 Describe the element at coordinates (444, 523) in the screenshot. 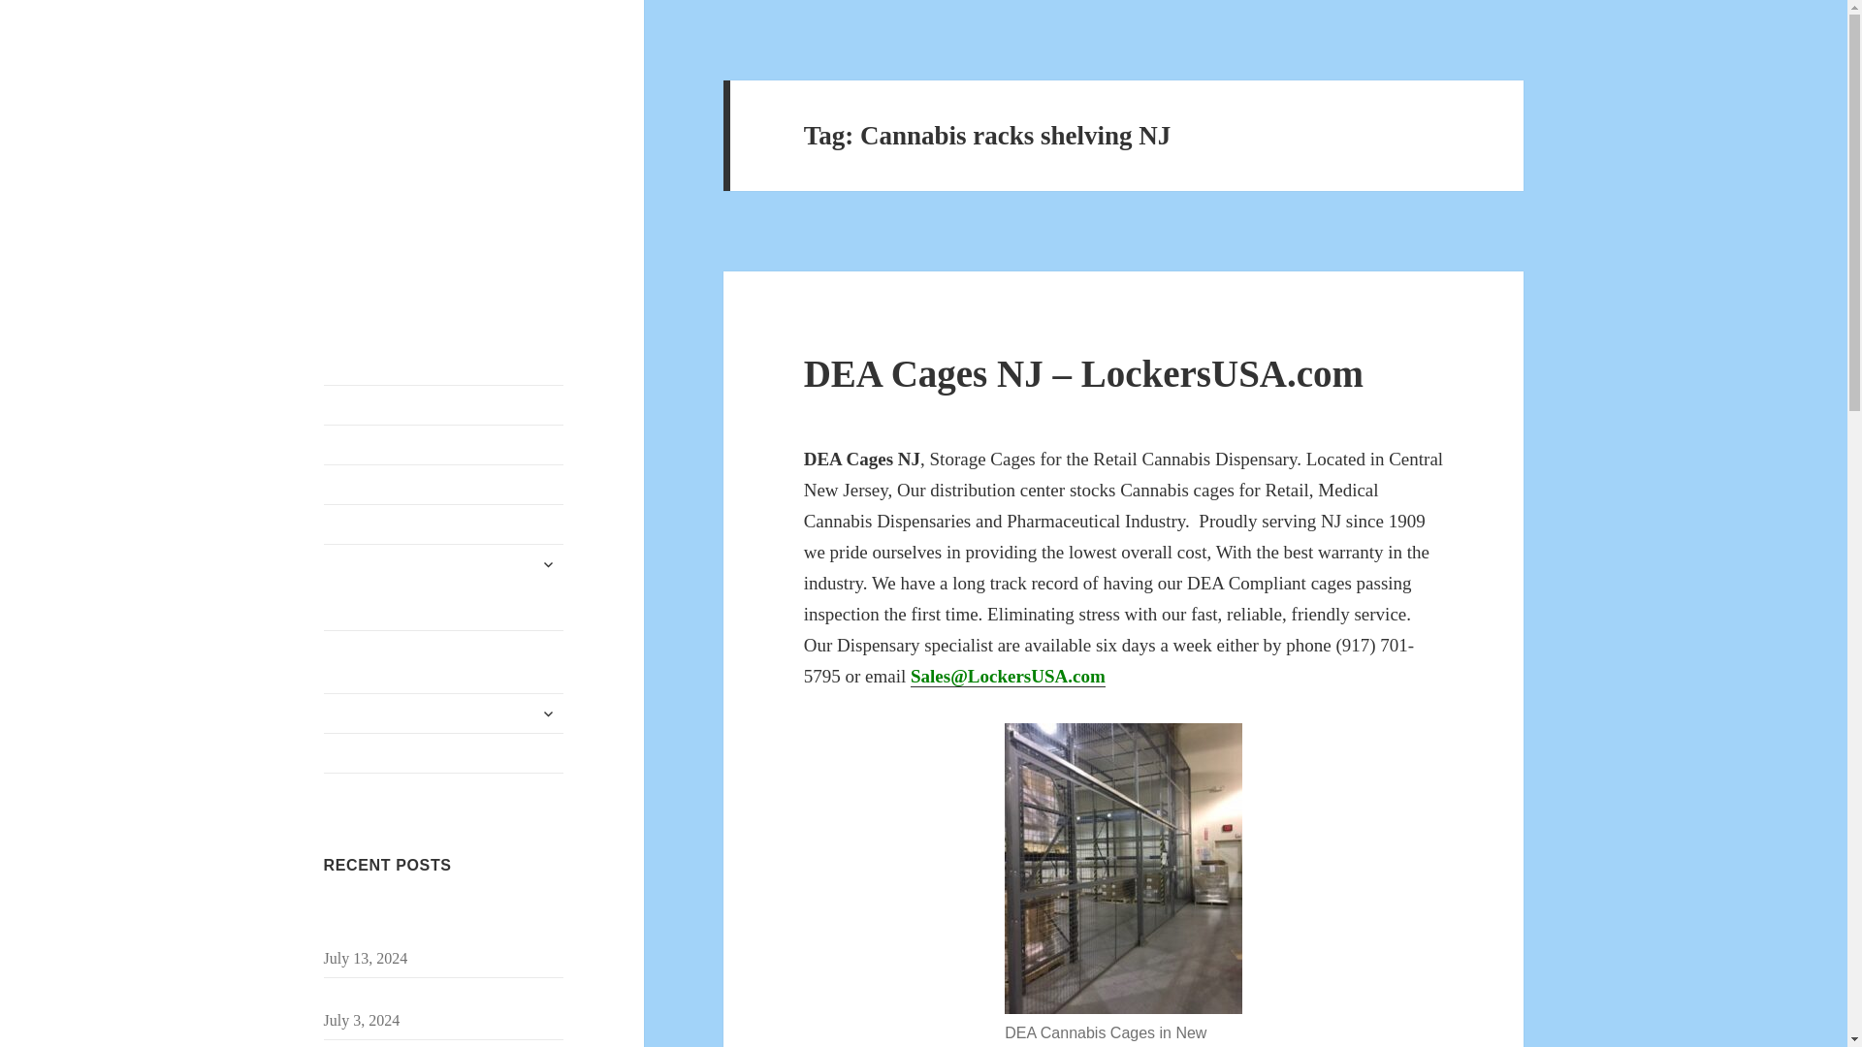

I see `Building Access Cages` at that location.